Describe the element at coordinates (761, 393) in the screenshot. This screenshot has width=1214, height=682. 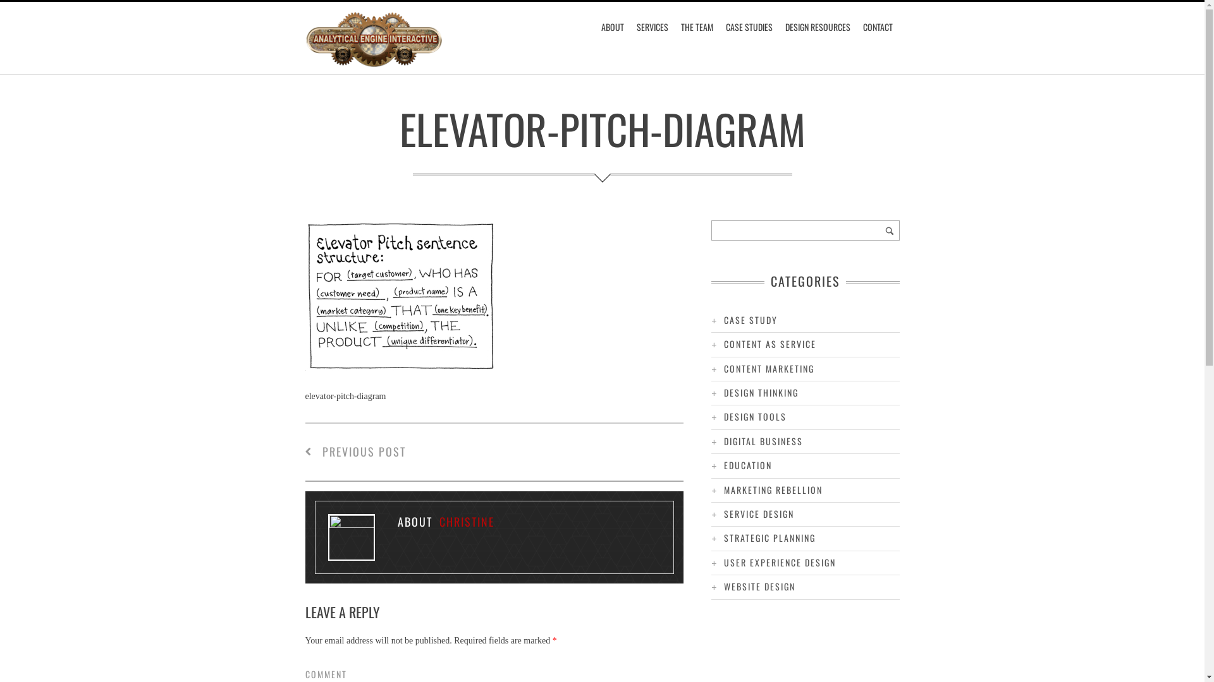
I see `DESIGN THINKING` at that location.